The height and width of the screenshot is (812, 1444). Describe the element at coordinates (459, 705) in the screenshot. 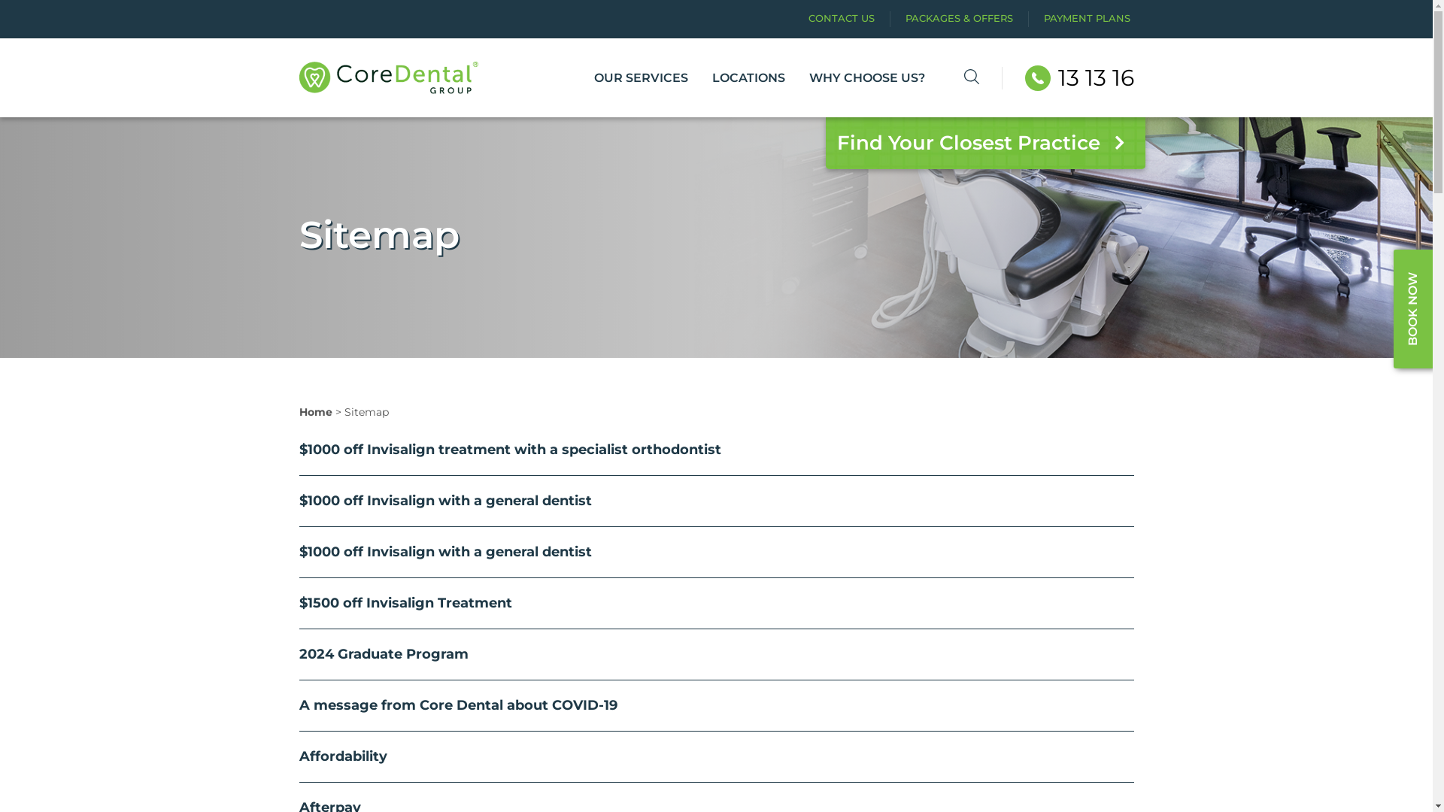

I see `A message from Core Dental about COVID-19` at that location.